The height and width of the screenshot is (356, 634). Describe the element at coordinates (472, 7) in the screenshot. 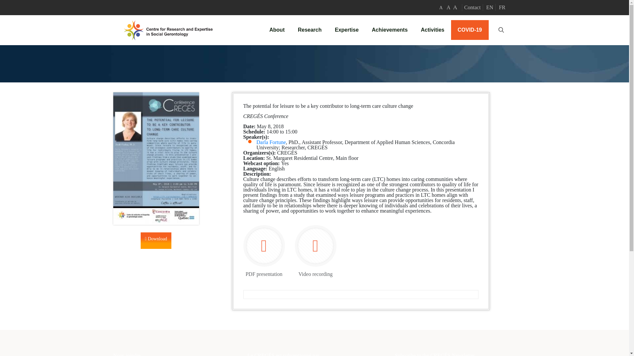

I see `Contact` at that location.